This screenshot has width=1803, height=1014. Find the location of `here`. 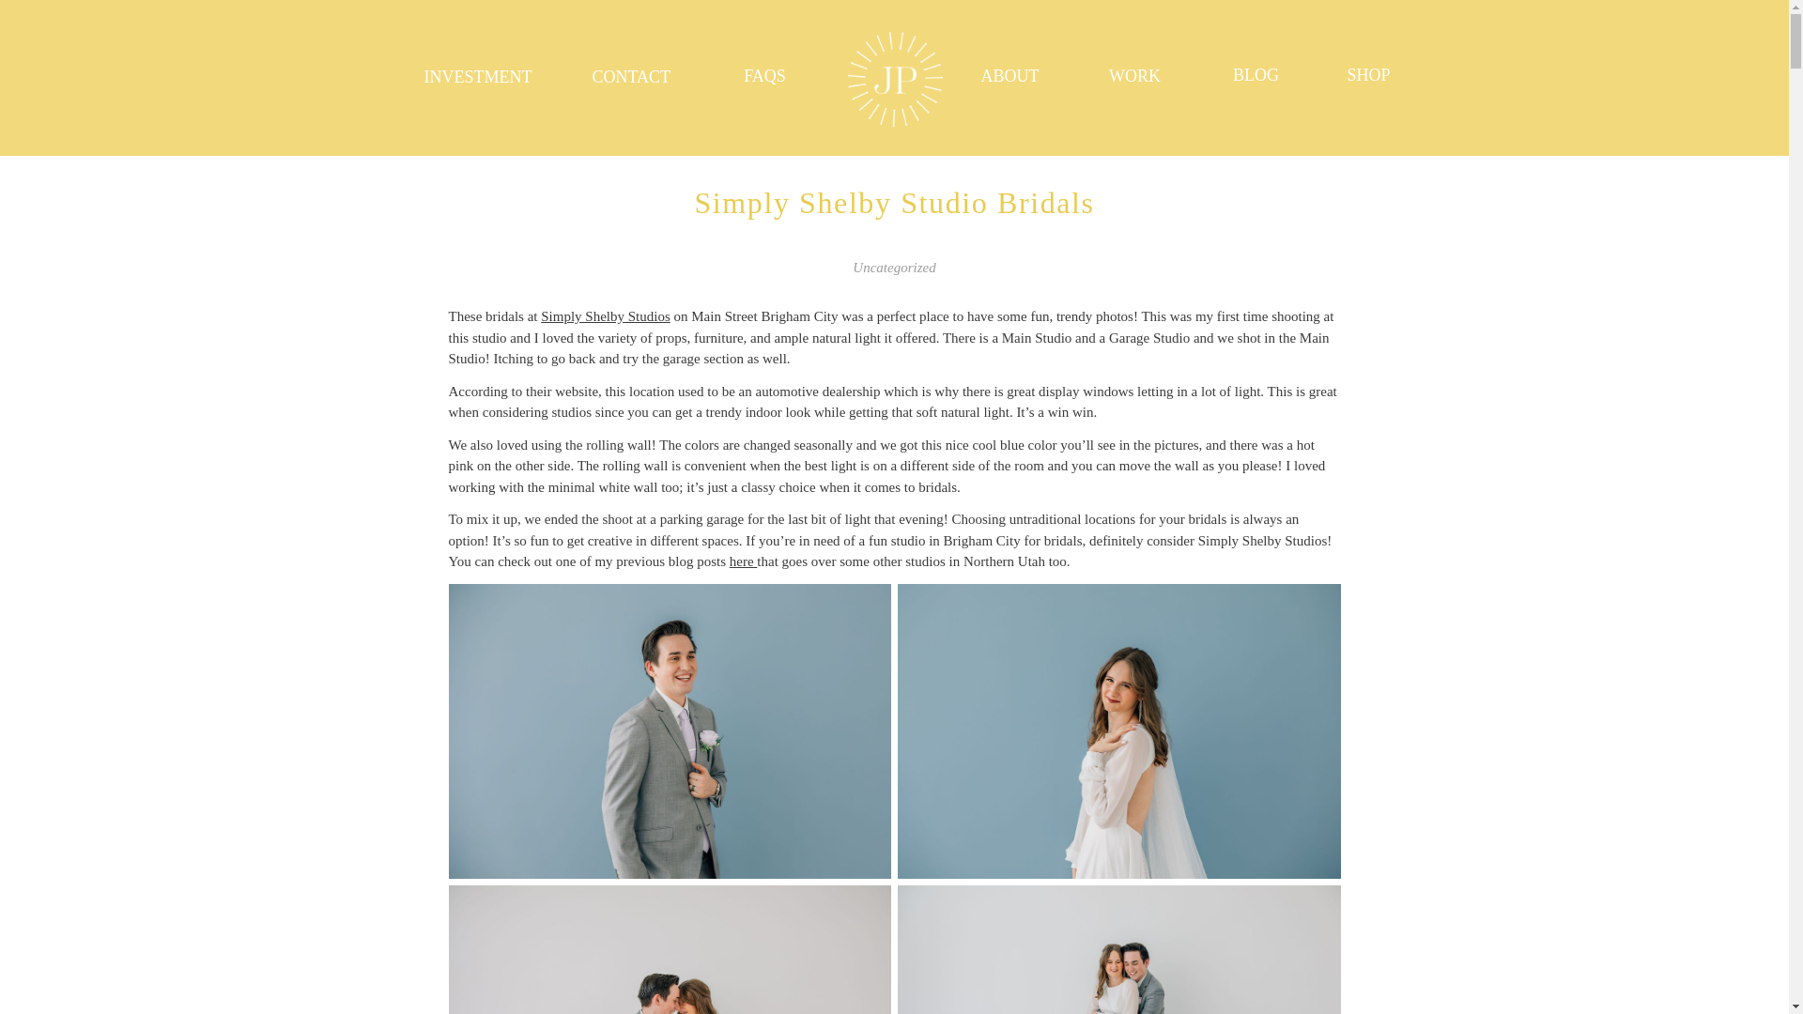

here is located at coordinates (744, 561).